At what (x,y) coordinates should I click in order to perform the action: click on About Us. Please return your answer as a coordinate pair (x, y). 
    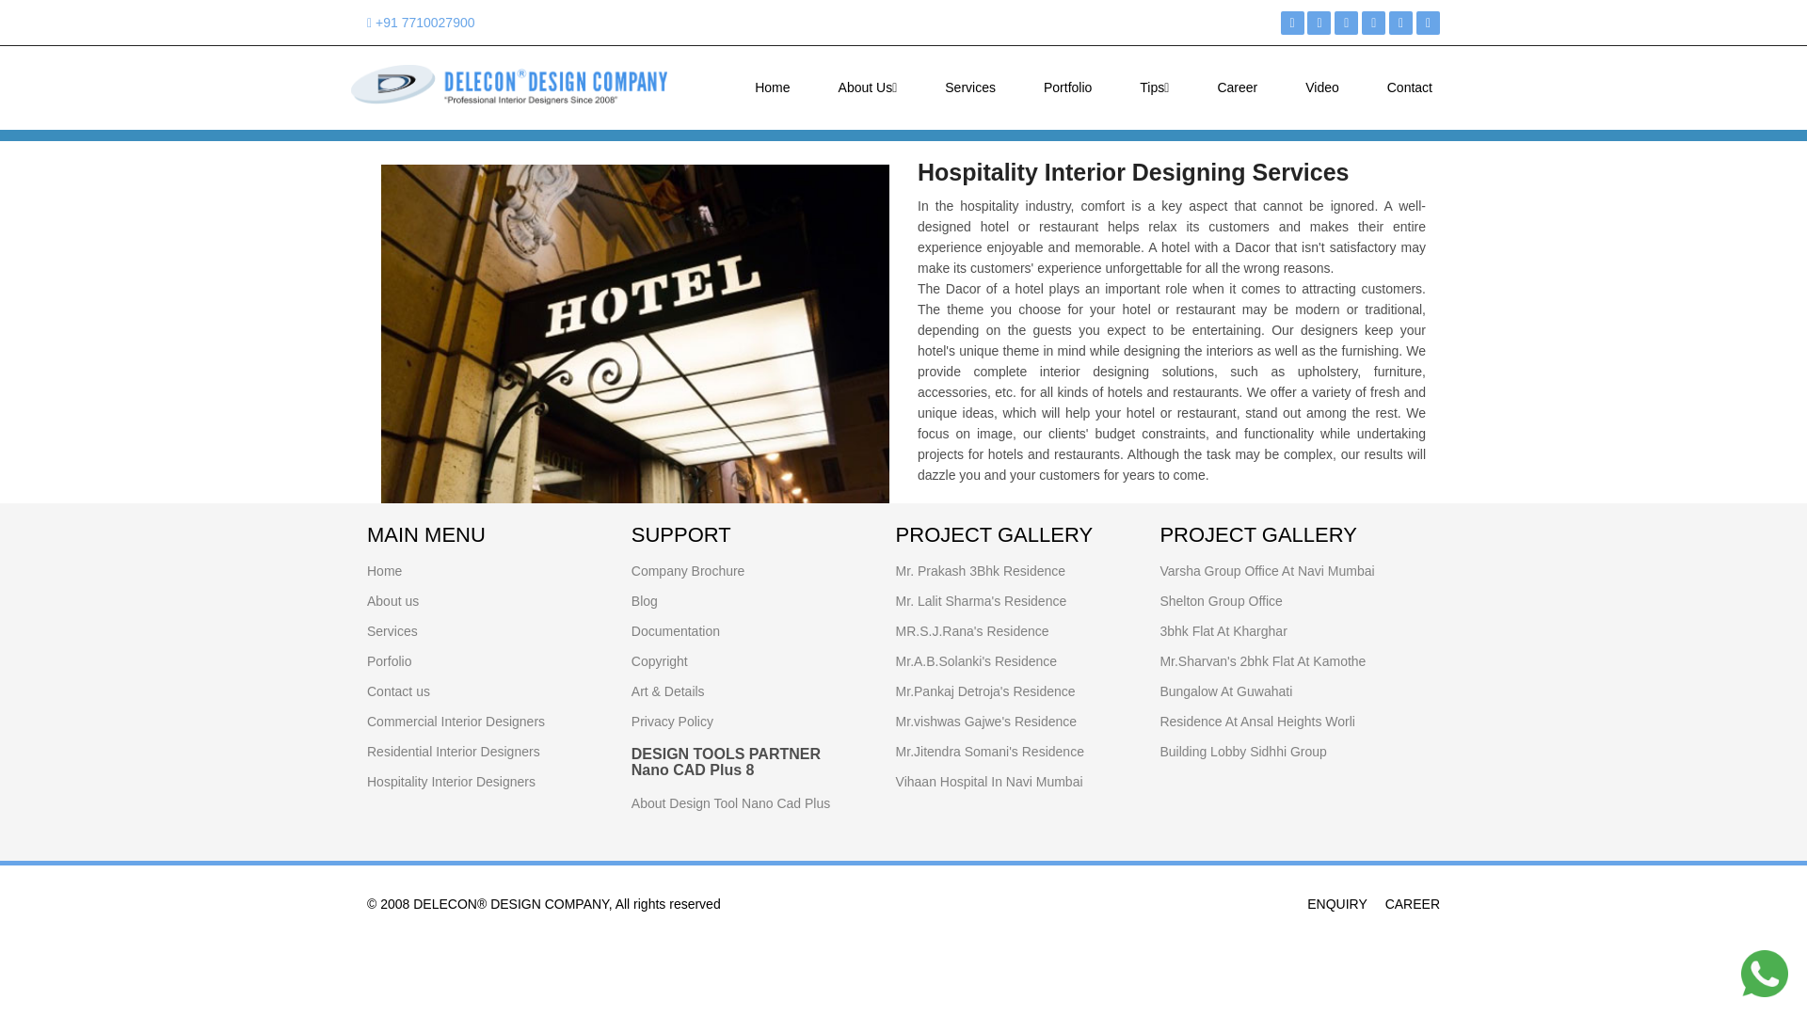
    Looking at the image, I should click on (868, 87).